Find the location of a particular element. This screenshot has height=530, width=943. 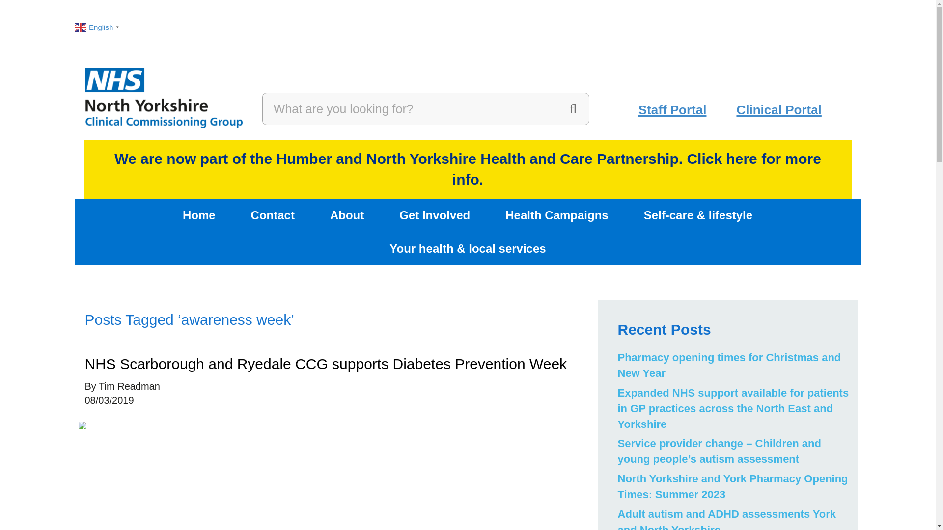

Staff Portal is located at coordinates (672, 109).